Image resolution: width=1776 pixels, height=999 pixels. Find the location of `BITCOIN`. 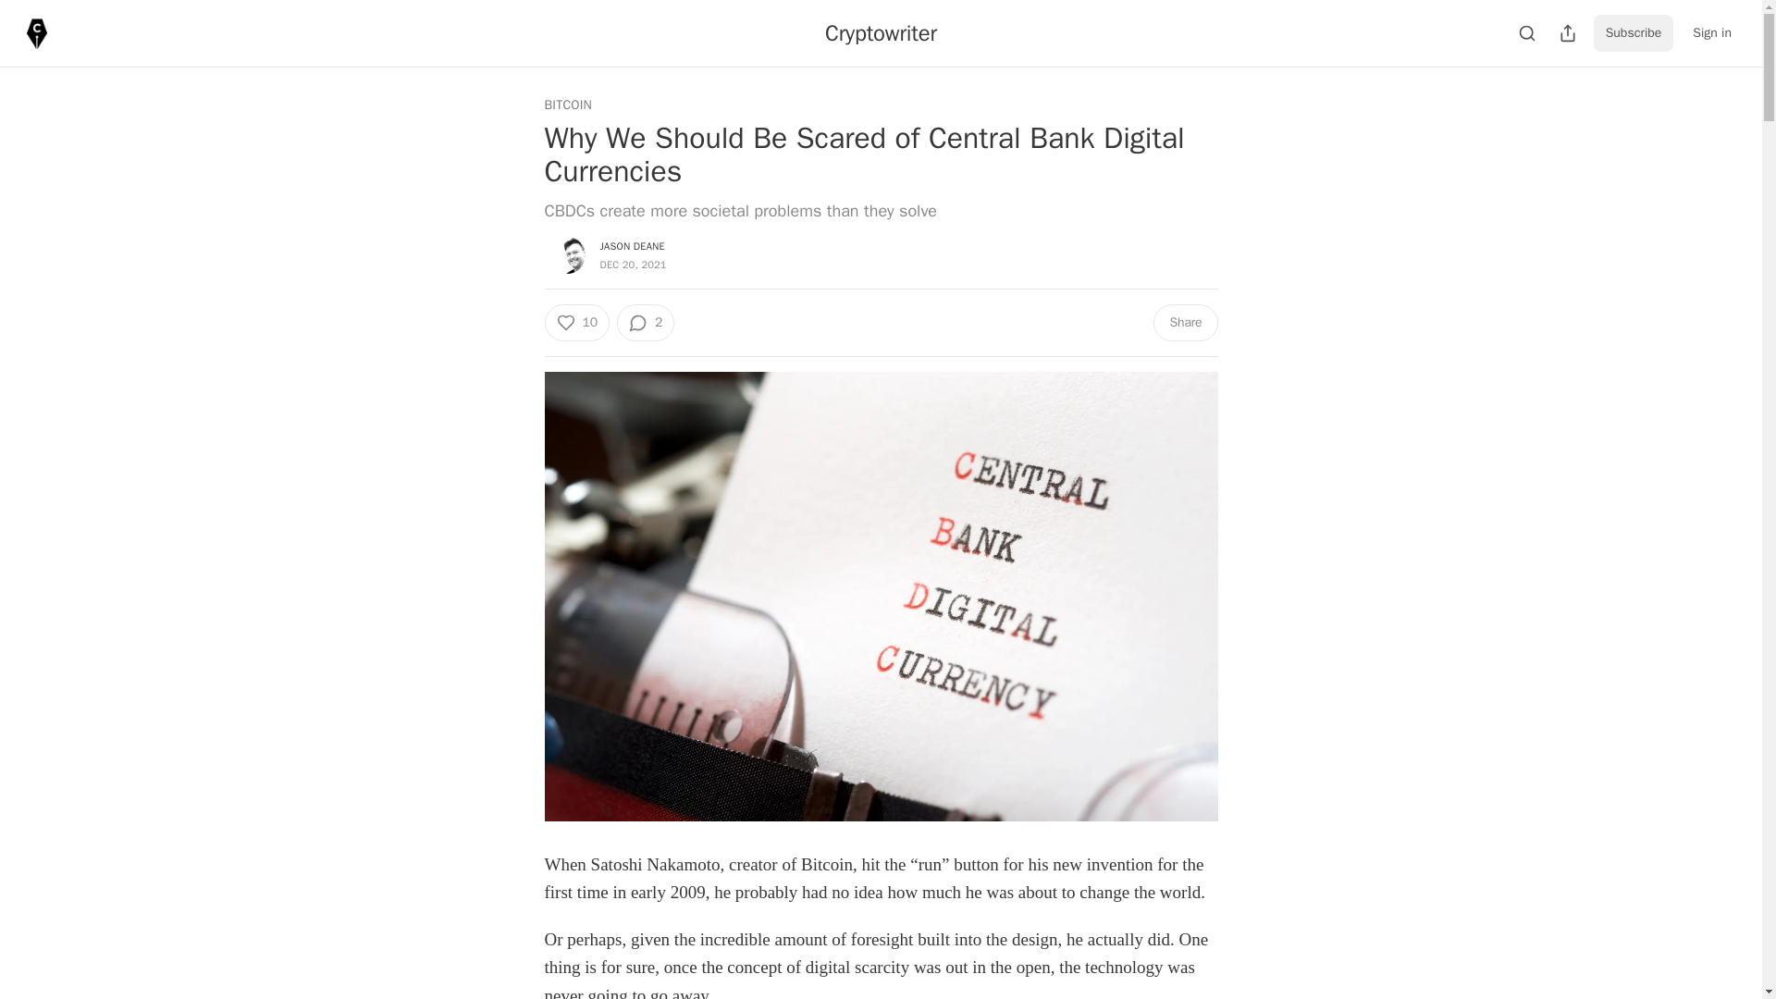

BITCOIN is located at coordinates (567, 105).